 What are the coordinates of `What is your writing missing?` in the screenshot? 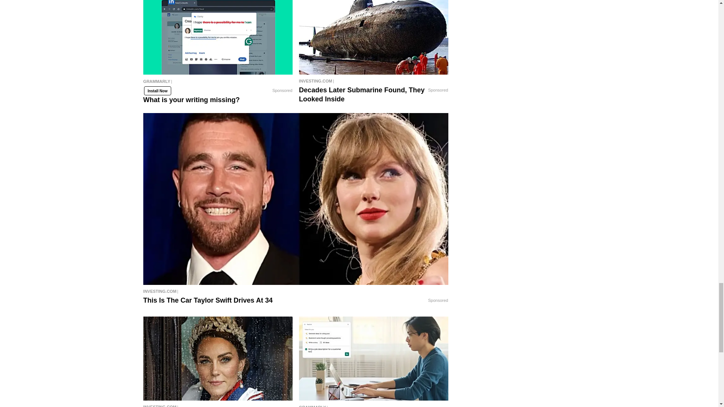 It's located at (218, 37).